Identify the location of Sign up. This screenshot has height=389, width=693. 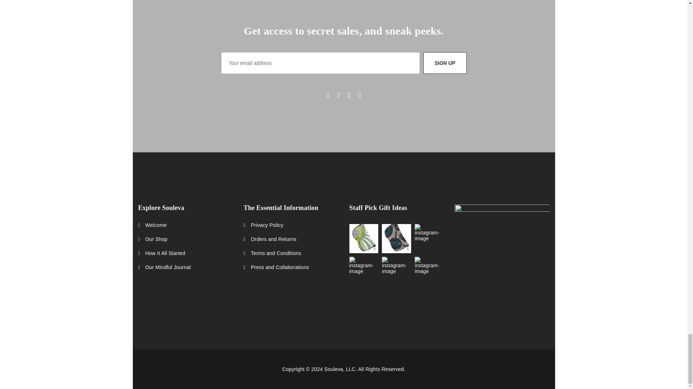
(445, 63).